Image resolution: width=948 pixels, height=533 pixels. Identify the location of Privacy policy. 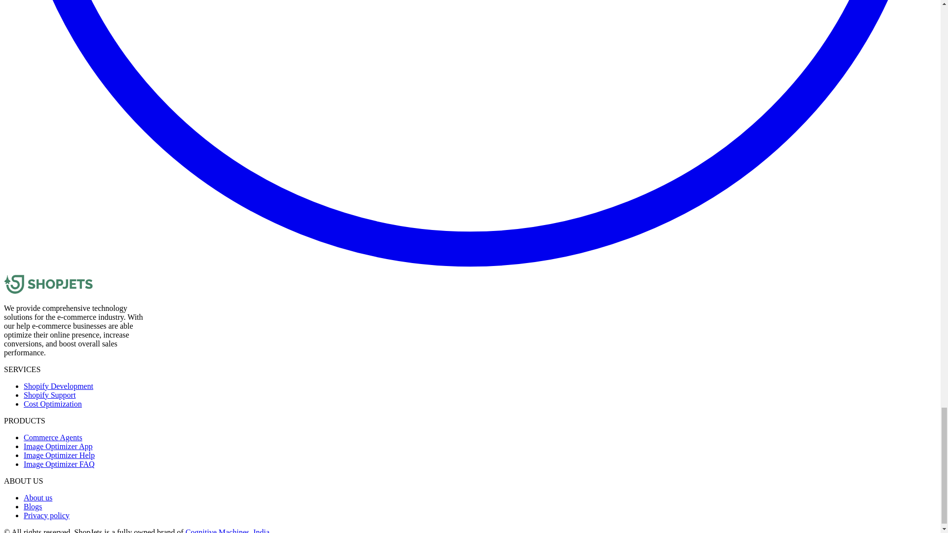
(46, 515).